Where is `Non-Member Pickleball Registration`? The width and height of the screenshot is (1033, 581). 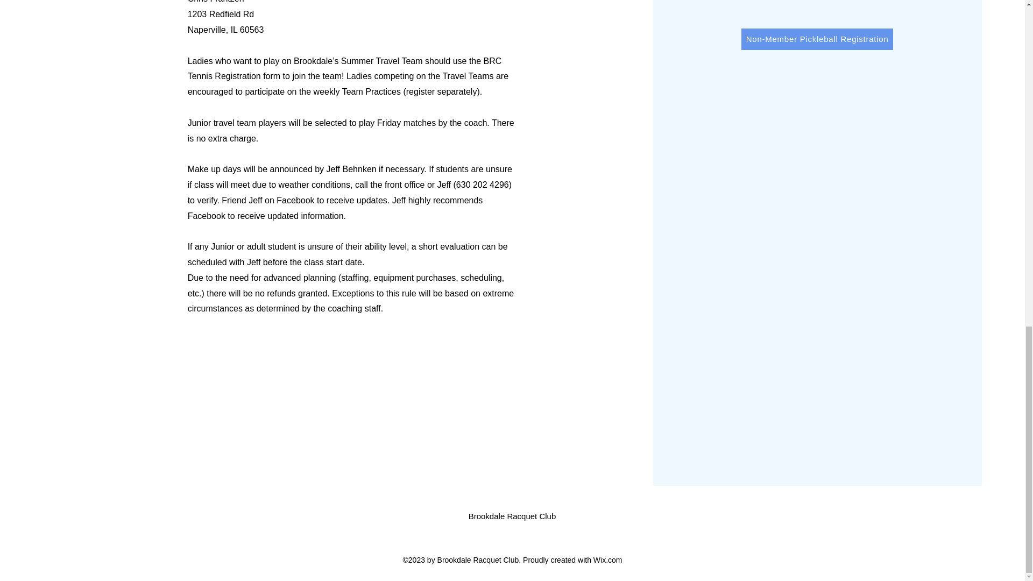
Non-Member Pickleball Registration is located at coordinates (817, 39).